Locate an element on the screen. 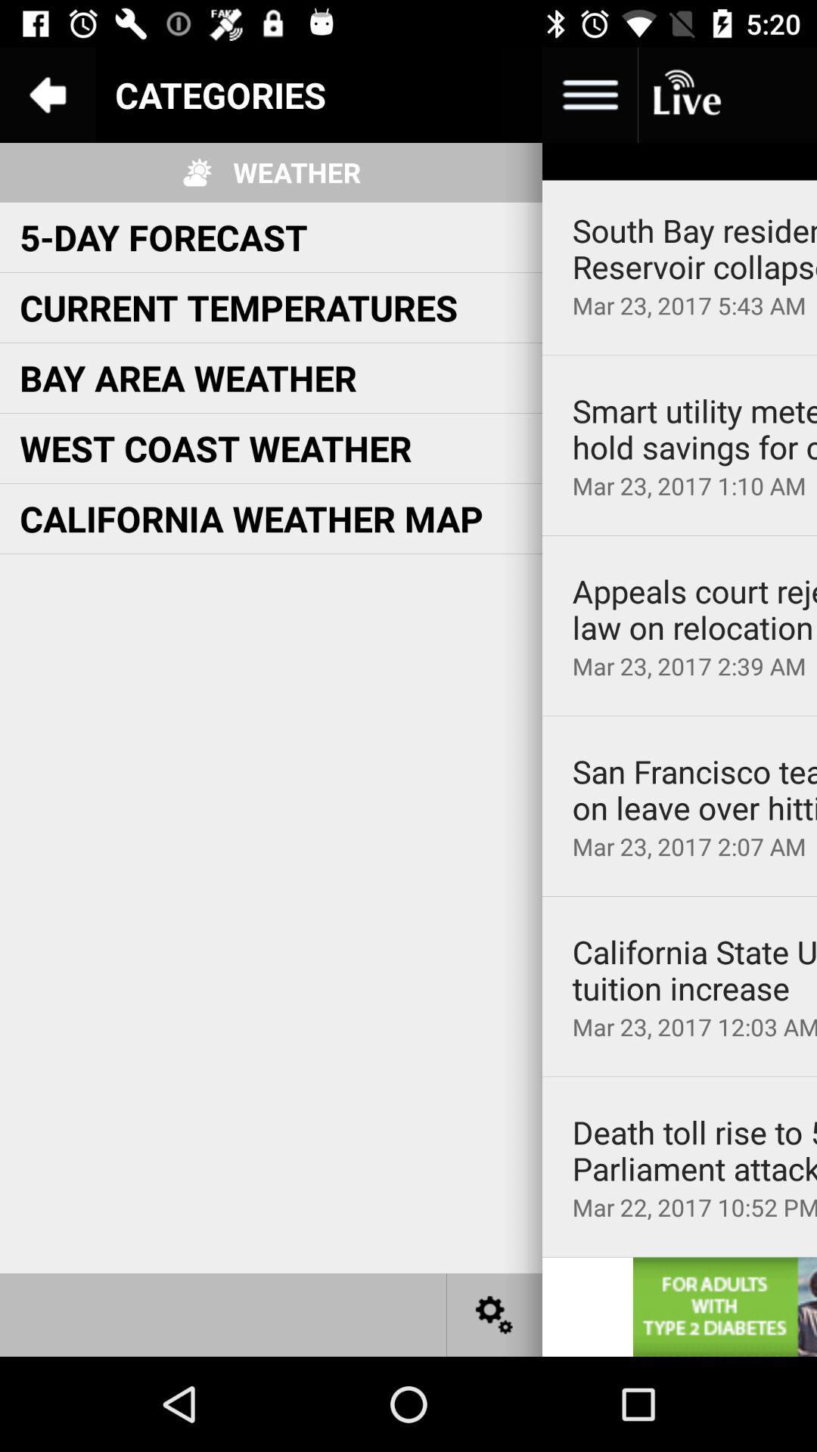  backword to option is located at coordinates (48, 95).